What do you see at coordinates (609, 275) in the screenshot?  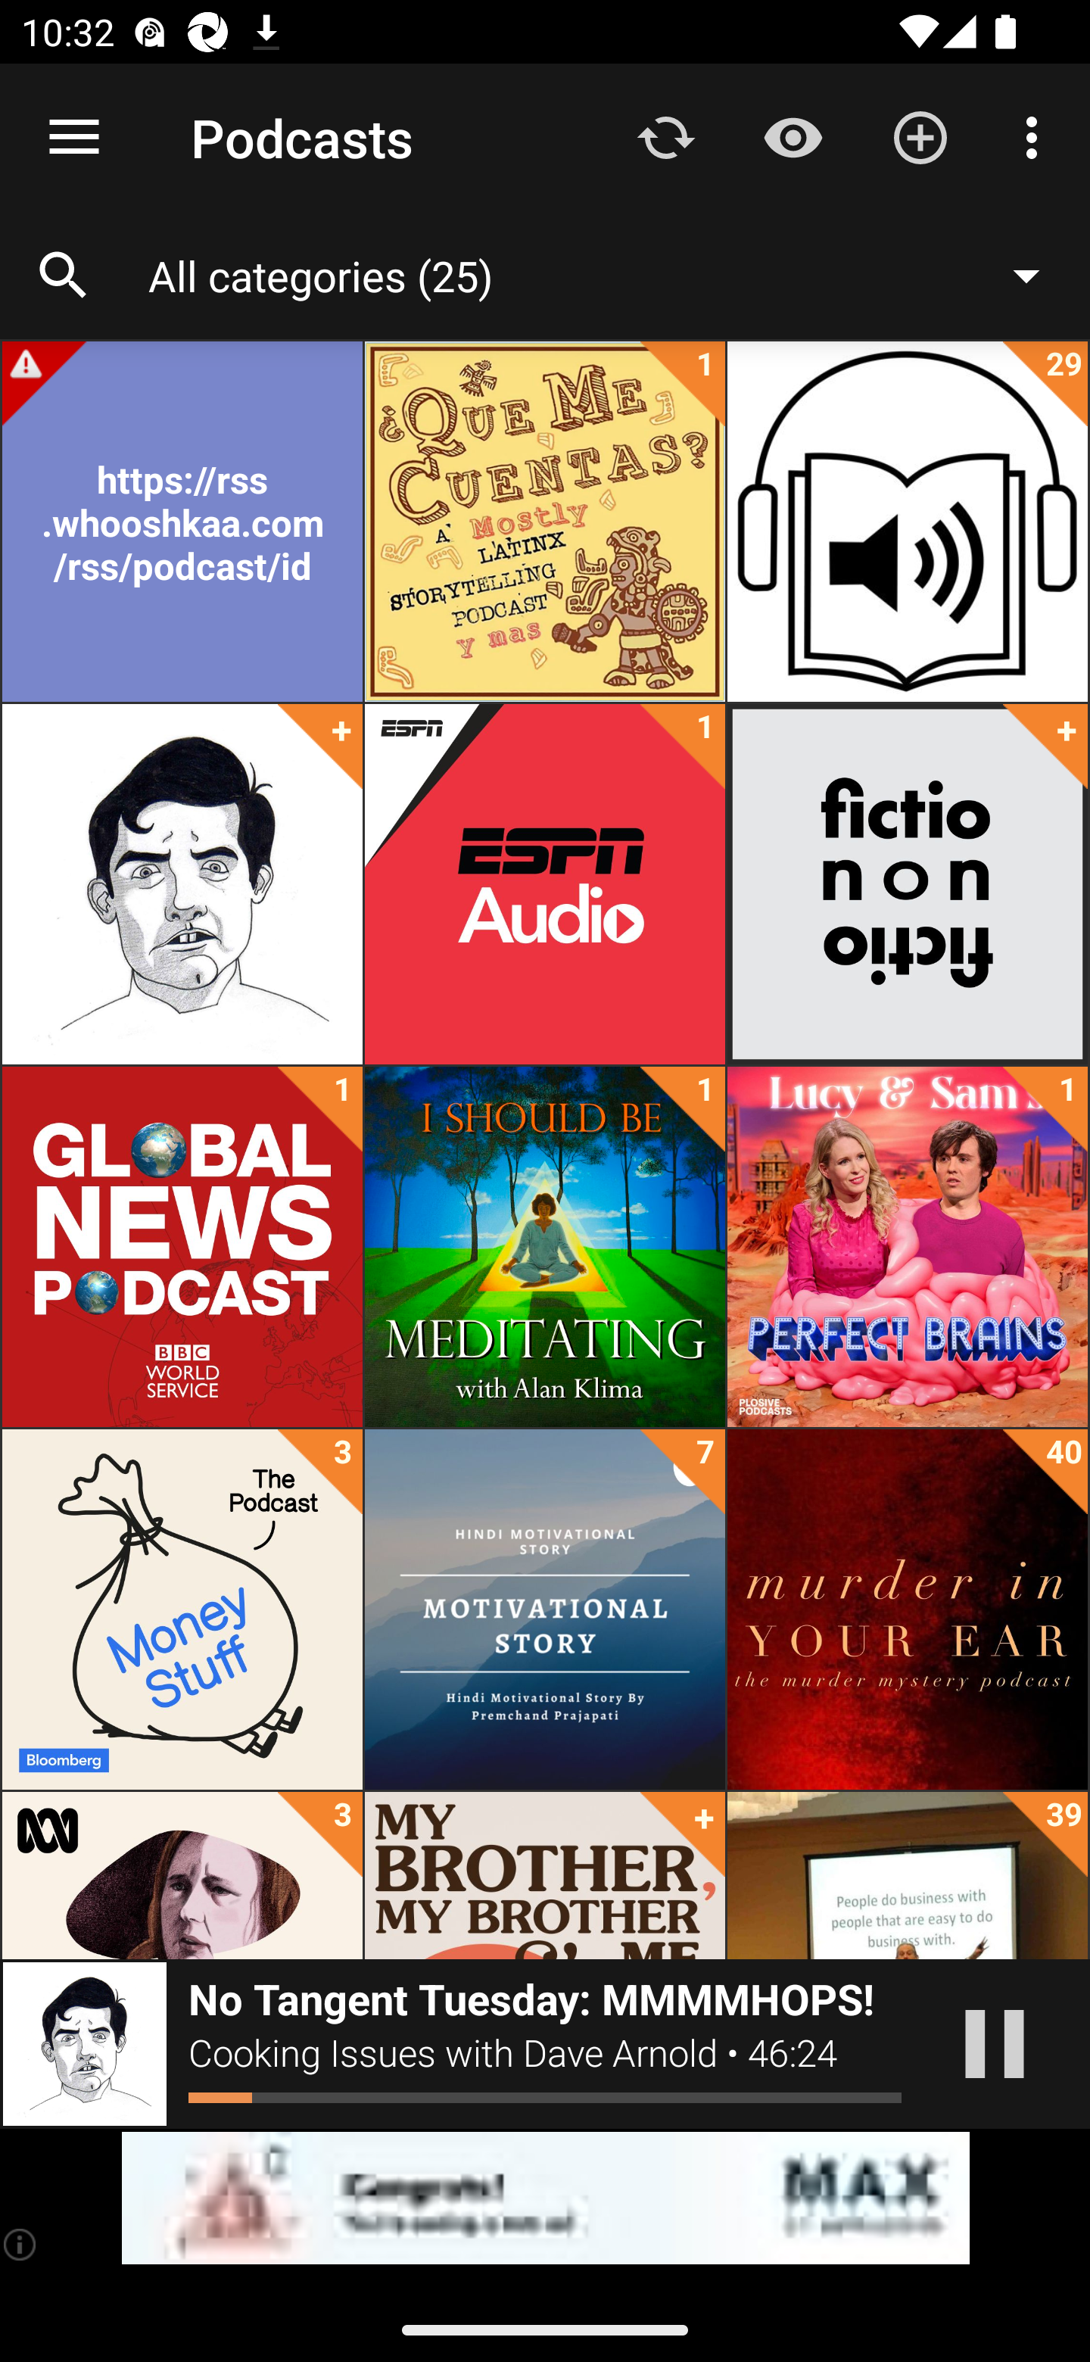 I see `All categories (25)` at bounding box center [609, 275].